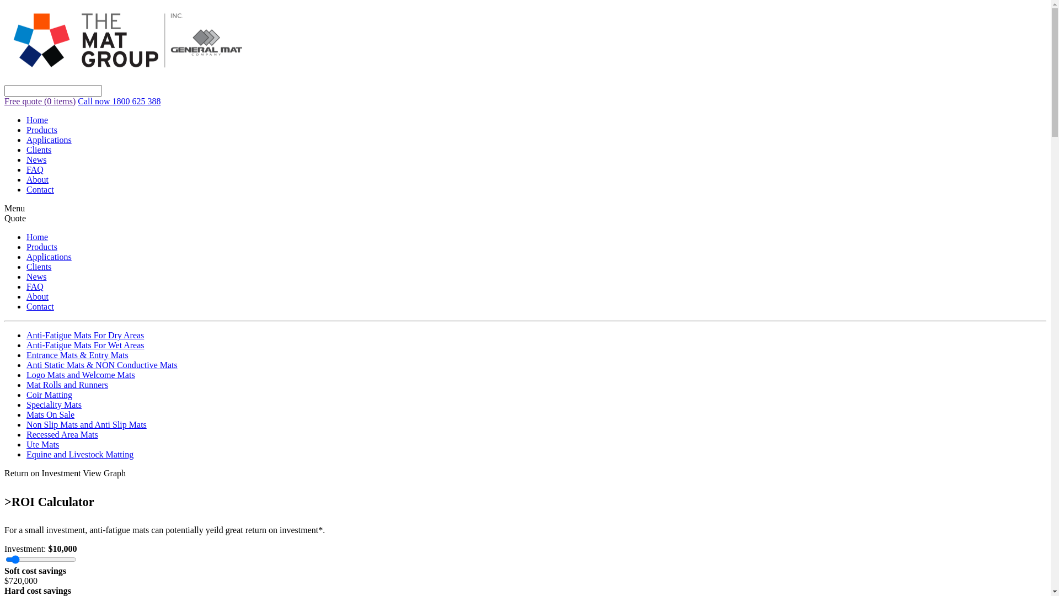 Image resolution: width=1059 pixels, height=596 pixels. I want to click on Anti-Fatigue Mats For Wet Areas, so click(85, 345).